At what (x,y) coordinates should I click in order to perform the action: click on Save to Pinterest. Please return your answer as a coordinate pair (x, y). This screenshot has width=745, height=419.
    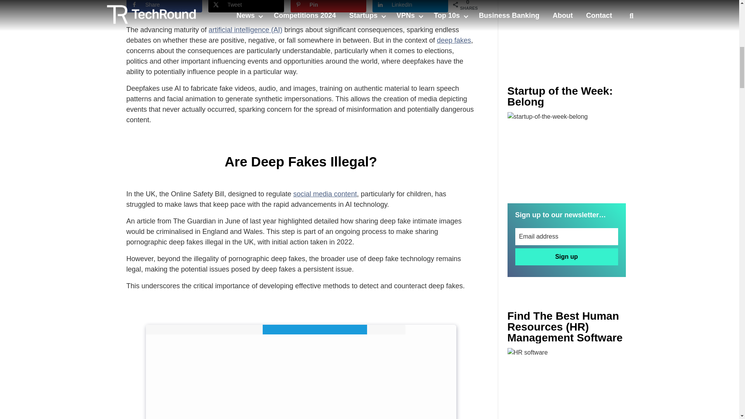
    Looking at the image, I should click on (328, 6).